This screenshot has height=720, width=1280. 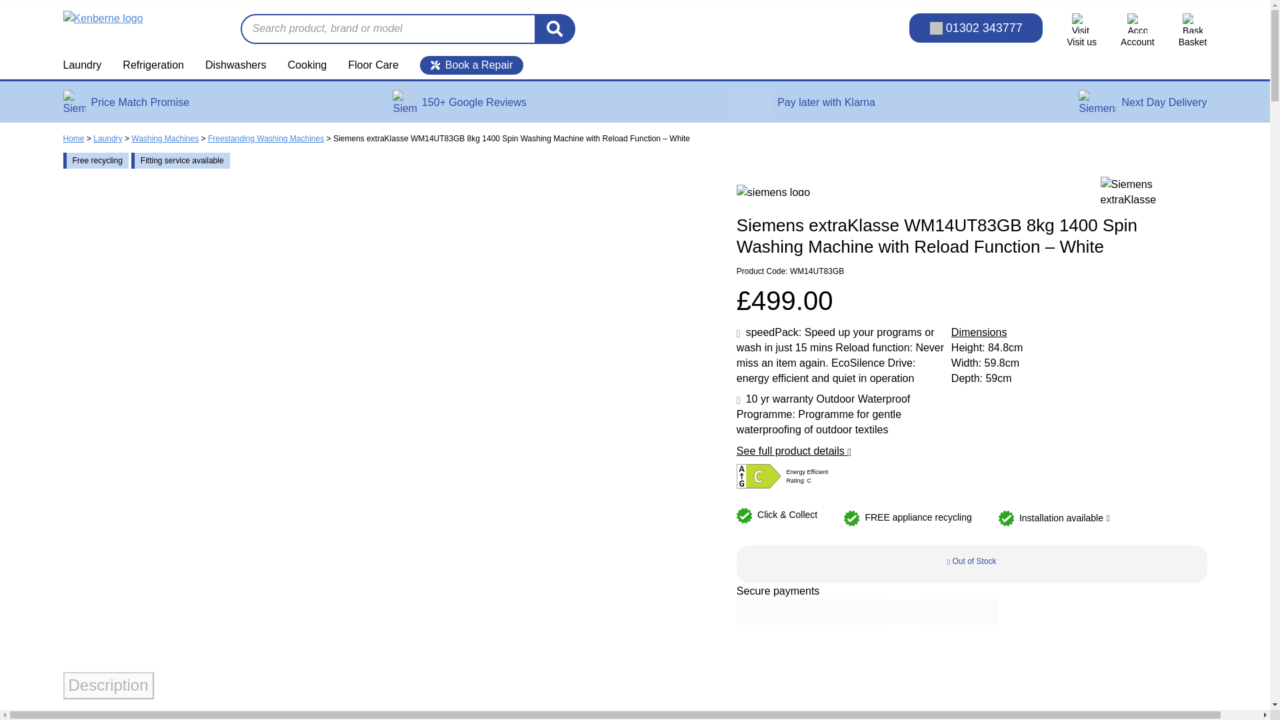 What do you see at coordinates (236, 65) in the screenshot?
I see `Dishwashers` at bounding box center [236, 65].